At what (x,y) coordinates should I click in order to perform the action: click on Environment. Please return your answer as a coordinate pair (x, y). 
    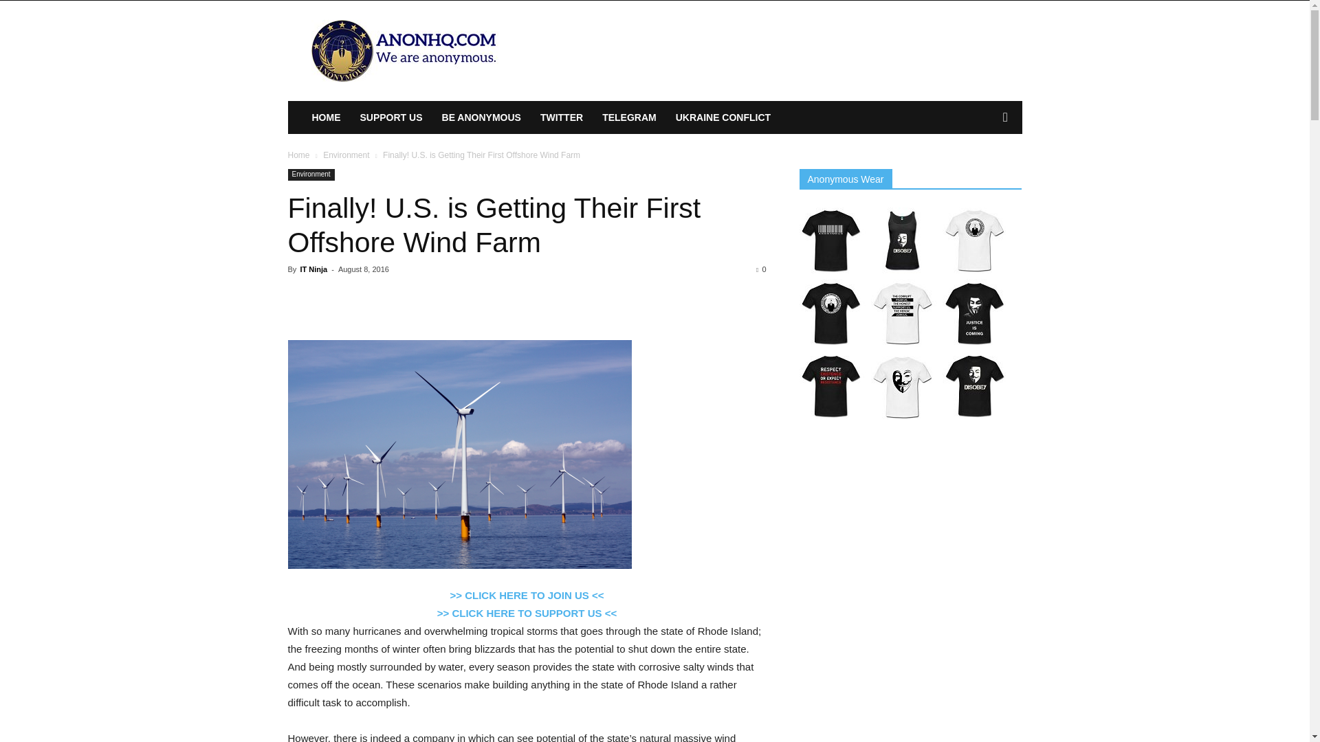
    Looking at the image, I should click on (346, 155).